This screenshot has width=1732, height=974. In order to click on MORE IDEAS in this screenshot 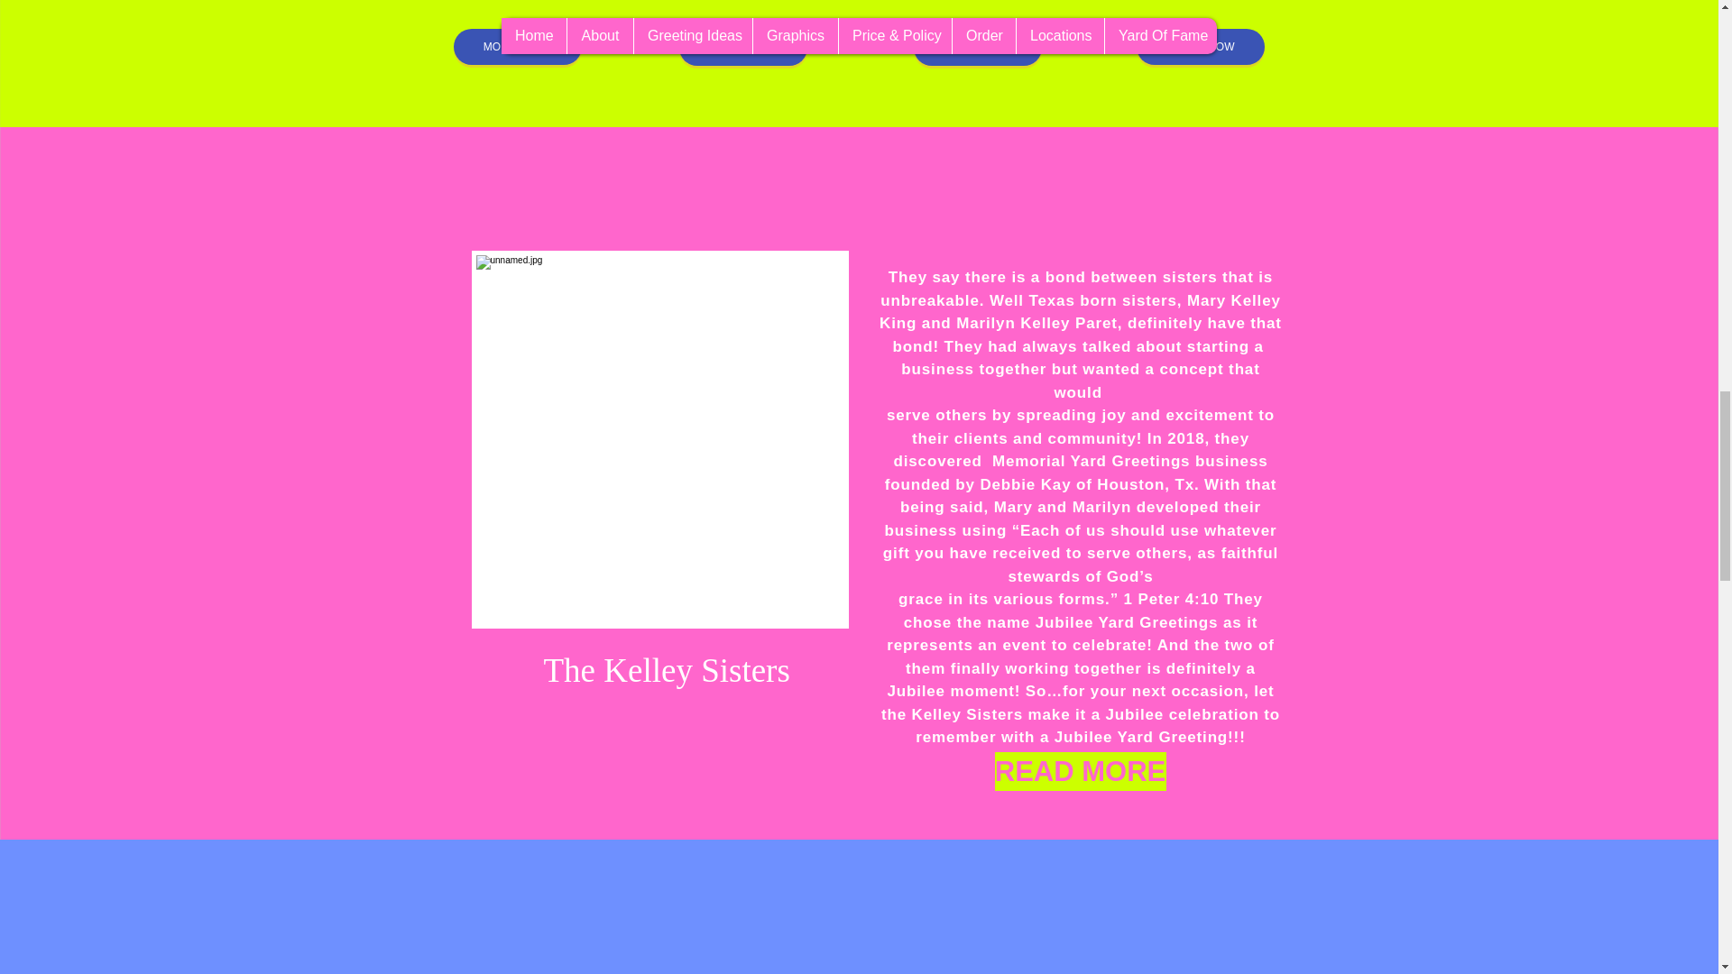, I will do `click(516, 47)`.